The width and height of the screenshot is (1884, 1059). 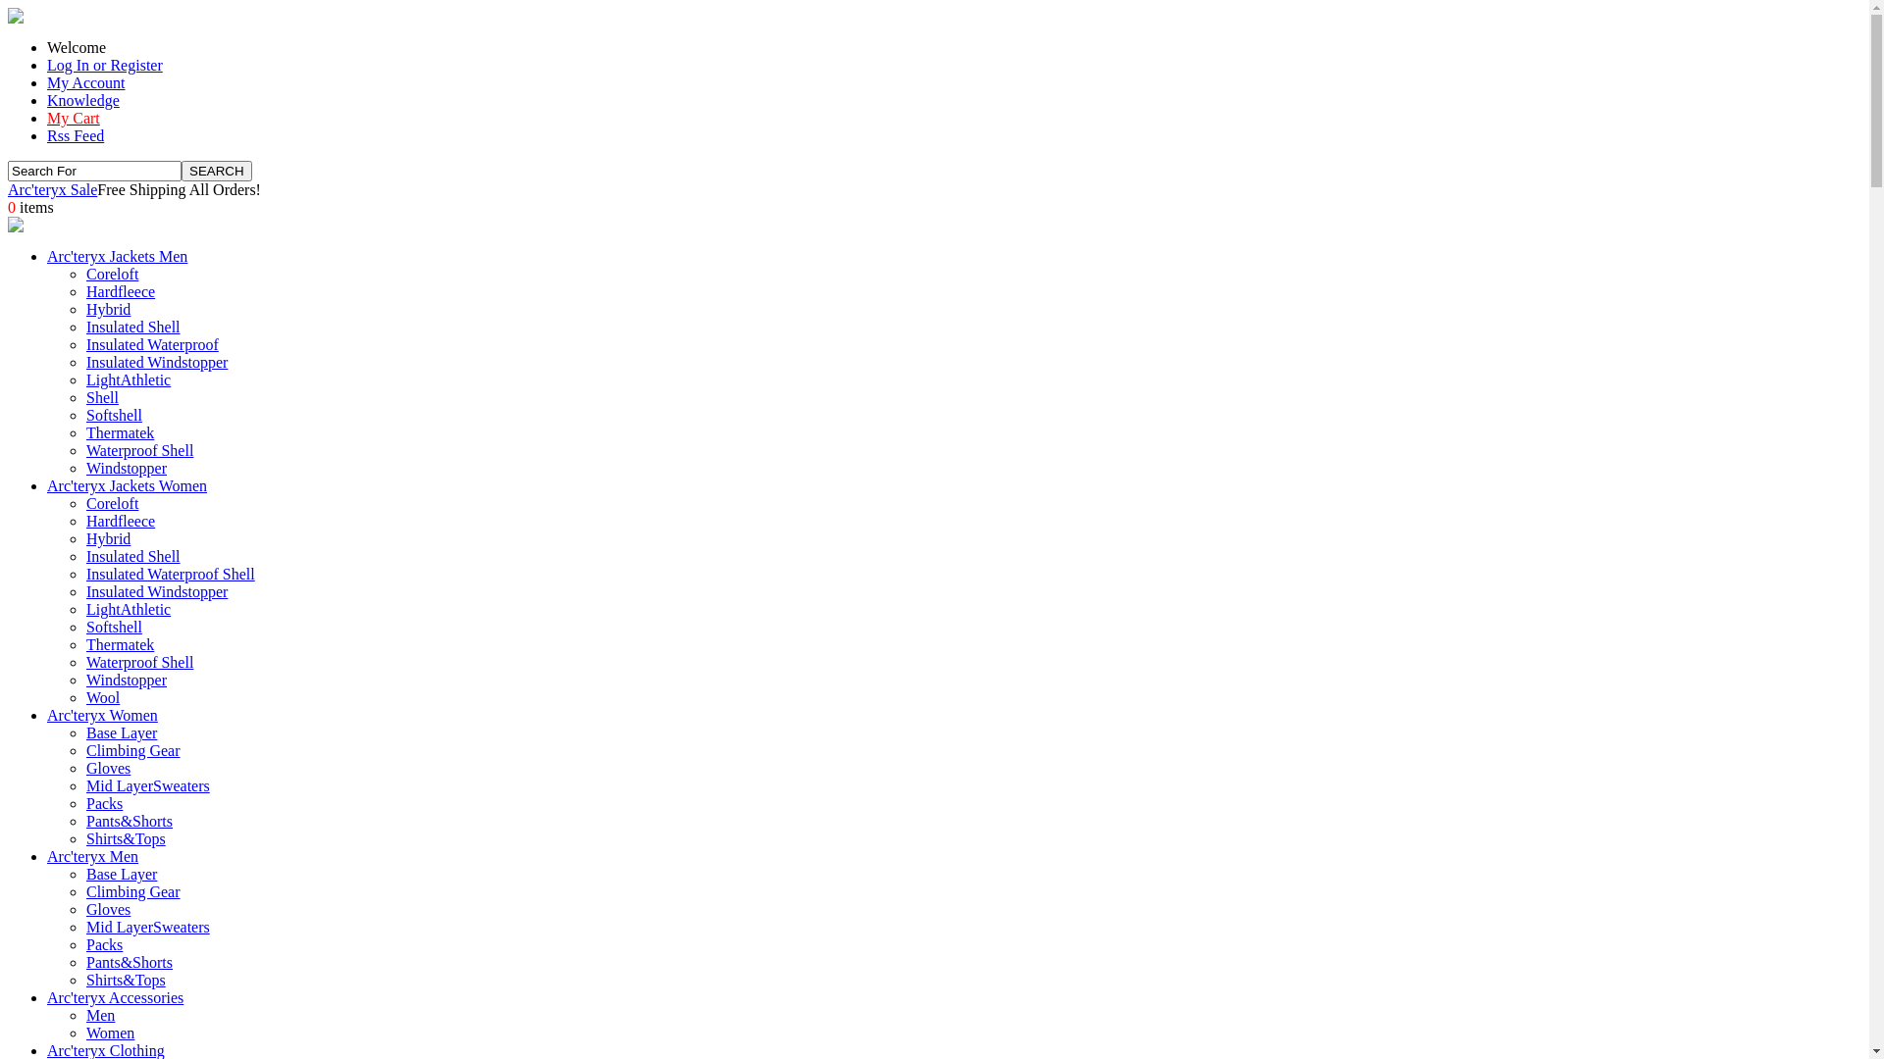 What do you see at coordinates (116, 998) in the screenshot?
I see `Arc'teryx Accessories` at bounding box center [116, 998].